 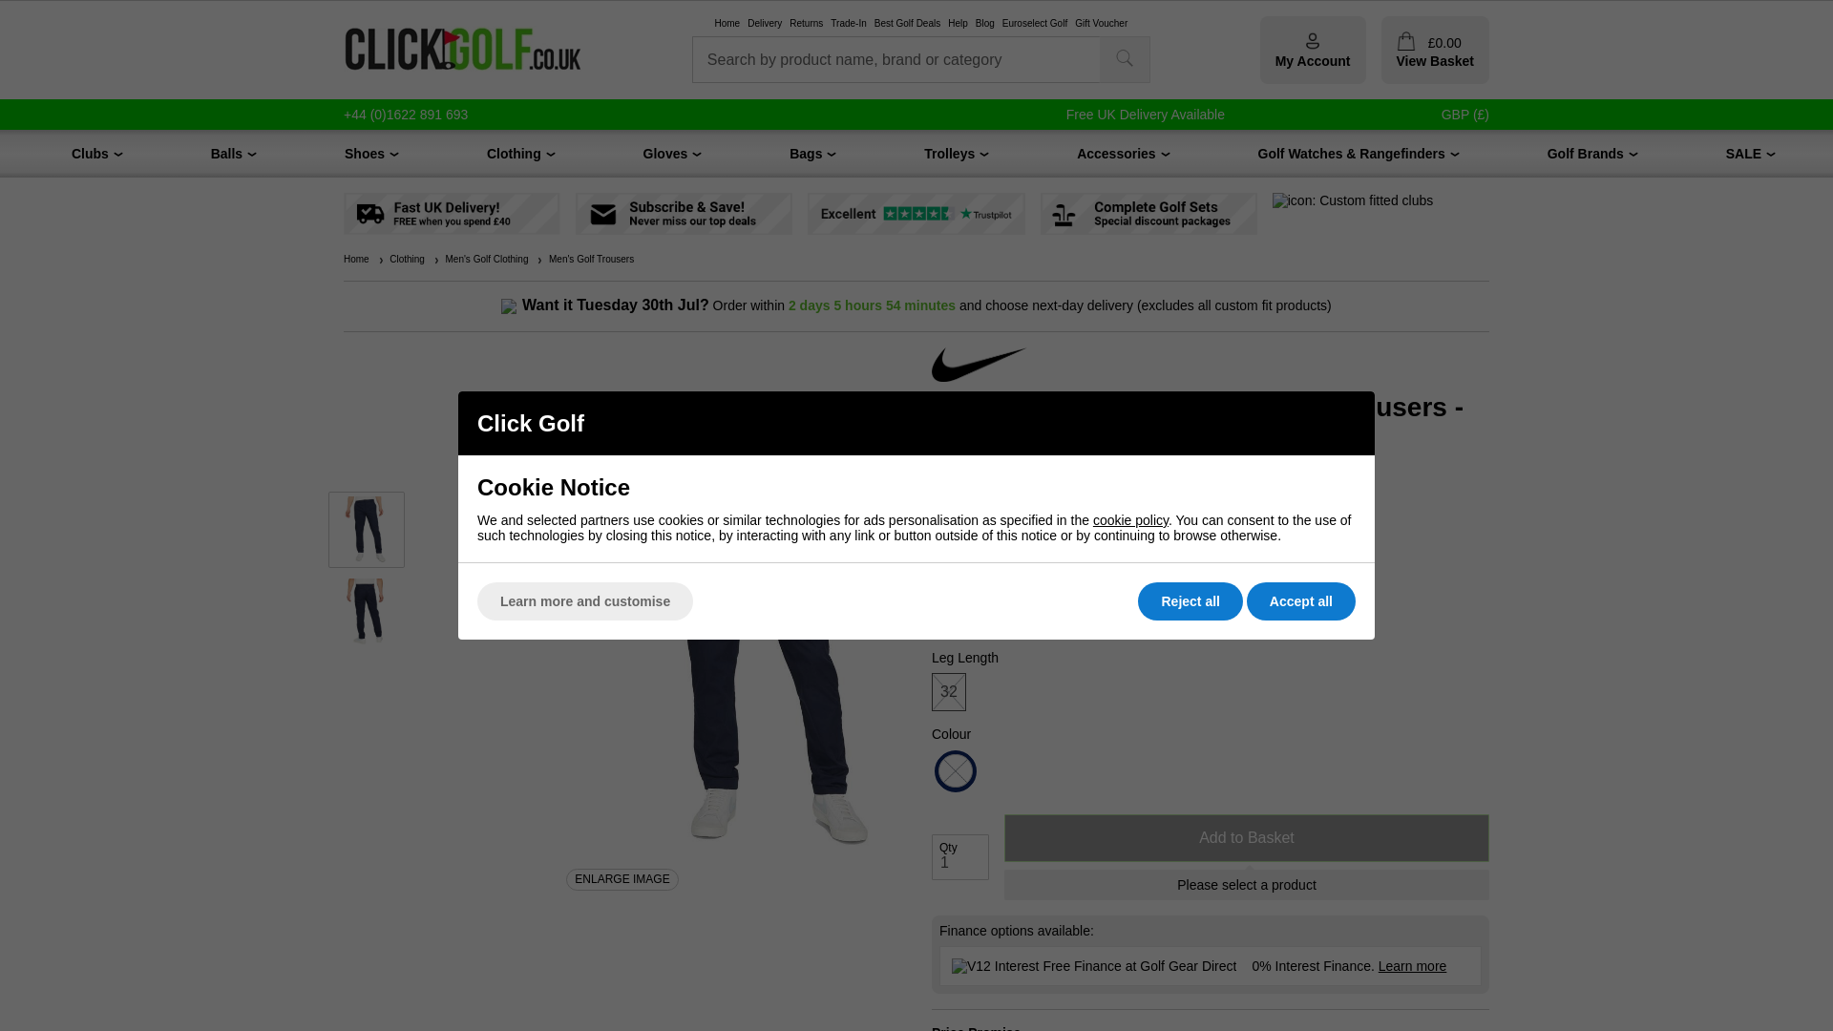 What do you see at coordinates (1035, 24) in the screenshot?
I see `Euroselect Golf` at bounding box center [1035, 24].